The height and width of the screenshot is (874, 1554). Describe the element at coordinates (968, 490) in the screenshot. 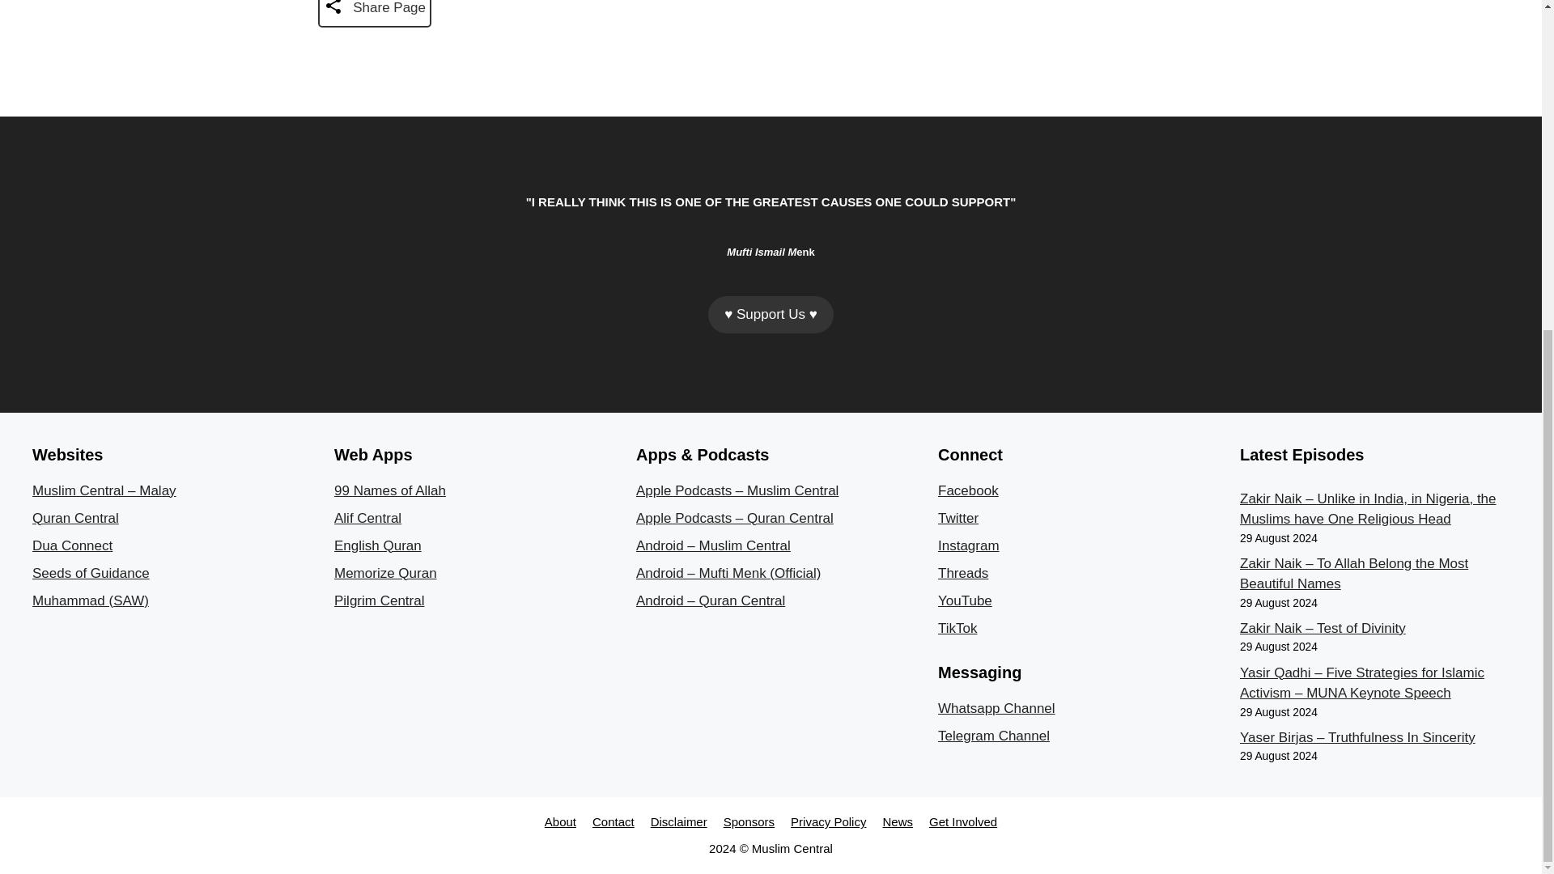

I see `Facebook` at that location.